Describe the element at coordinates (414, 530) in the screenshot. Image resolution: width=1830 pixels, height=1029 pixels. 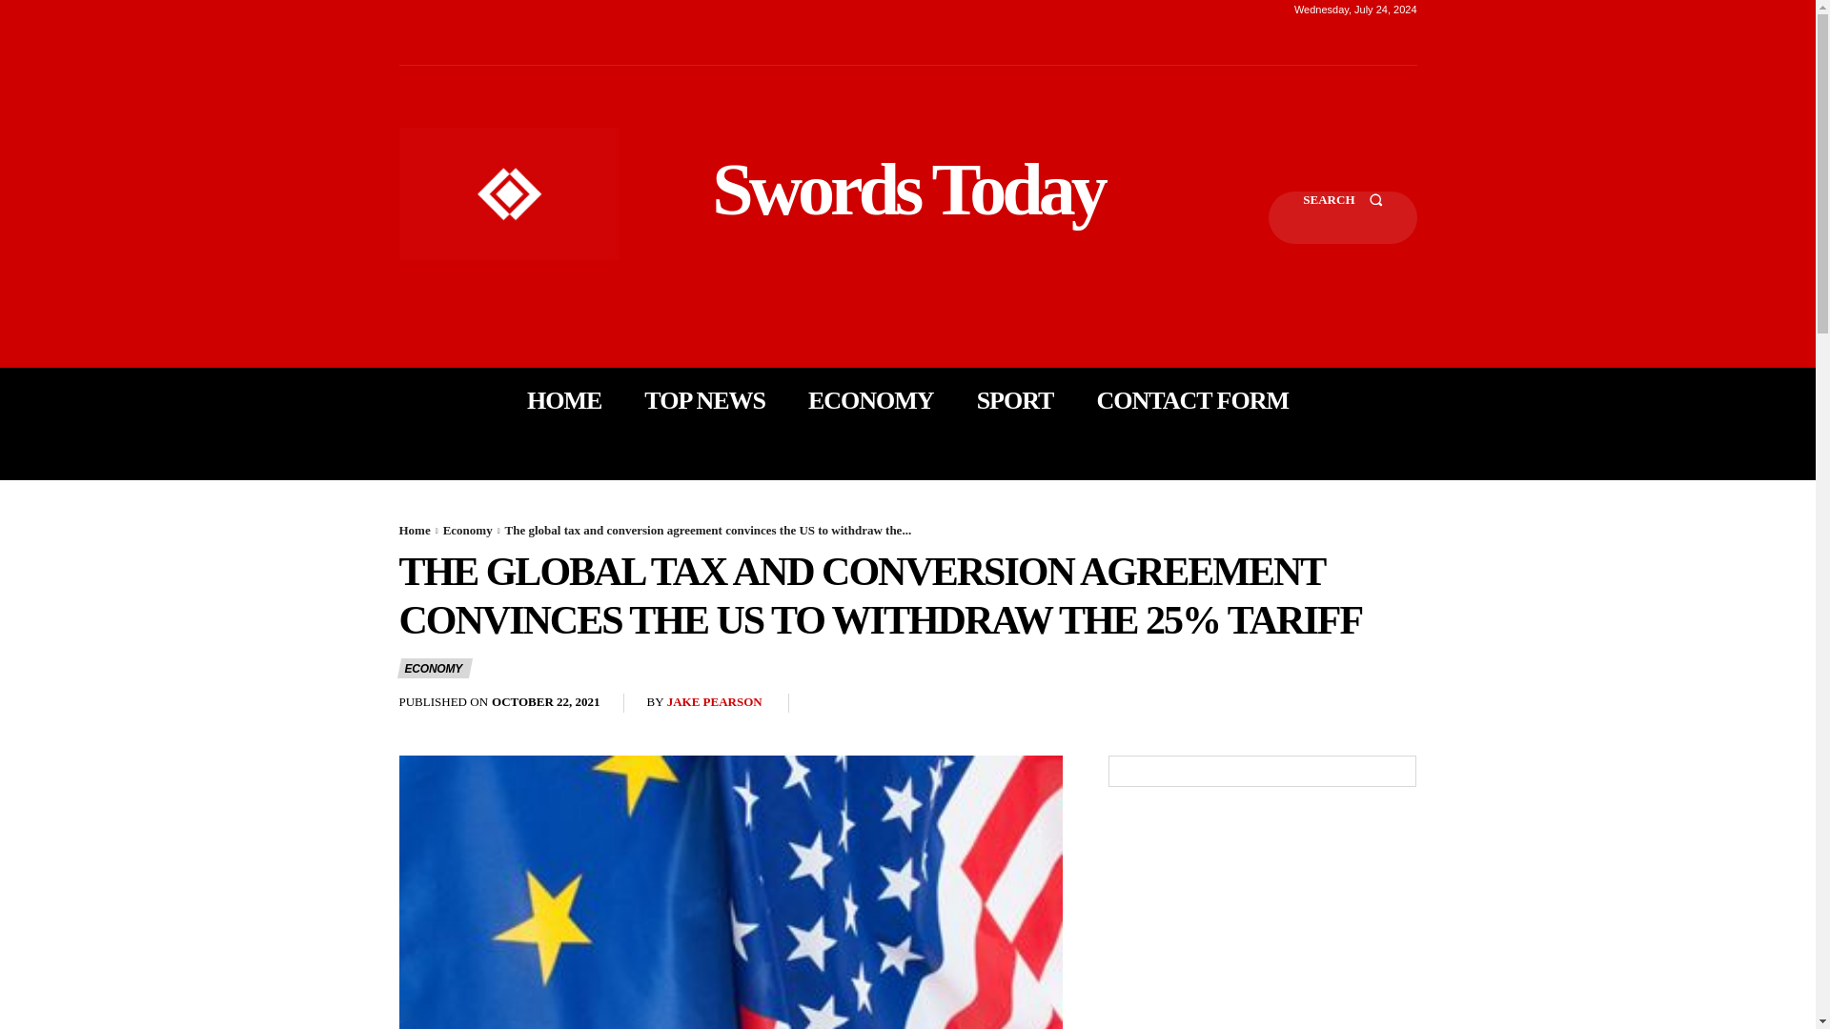
I see `Home` at that location.